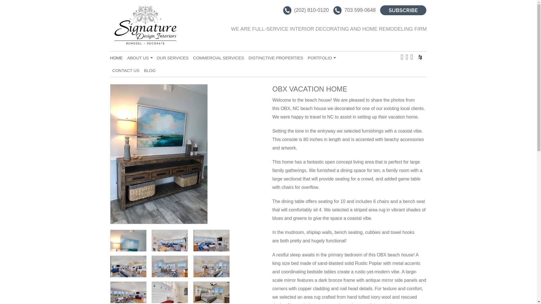 Image resolution: width=541 pixels, height=304 pixels. What do you see at coordinates (322, 57) in the screenshot?
I see `PORTFOLIO` at bounding box center [322, 57].